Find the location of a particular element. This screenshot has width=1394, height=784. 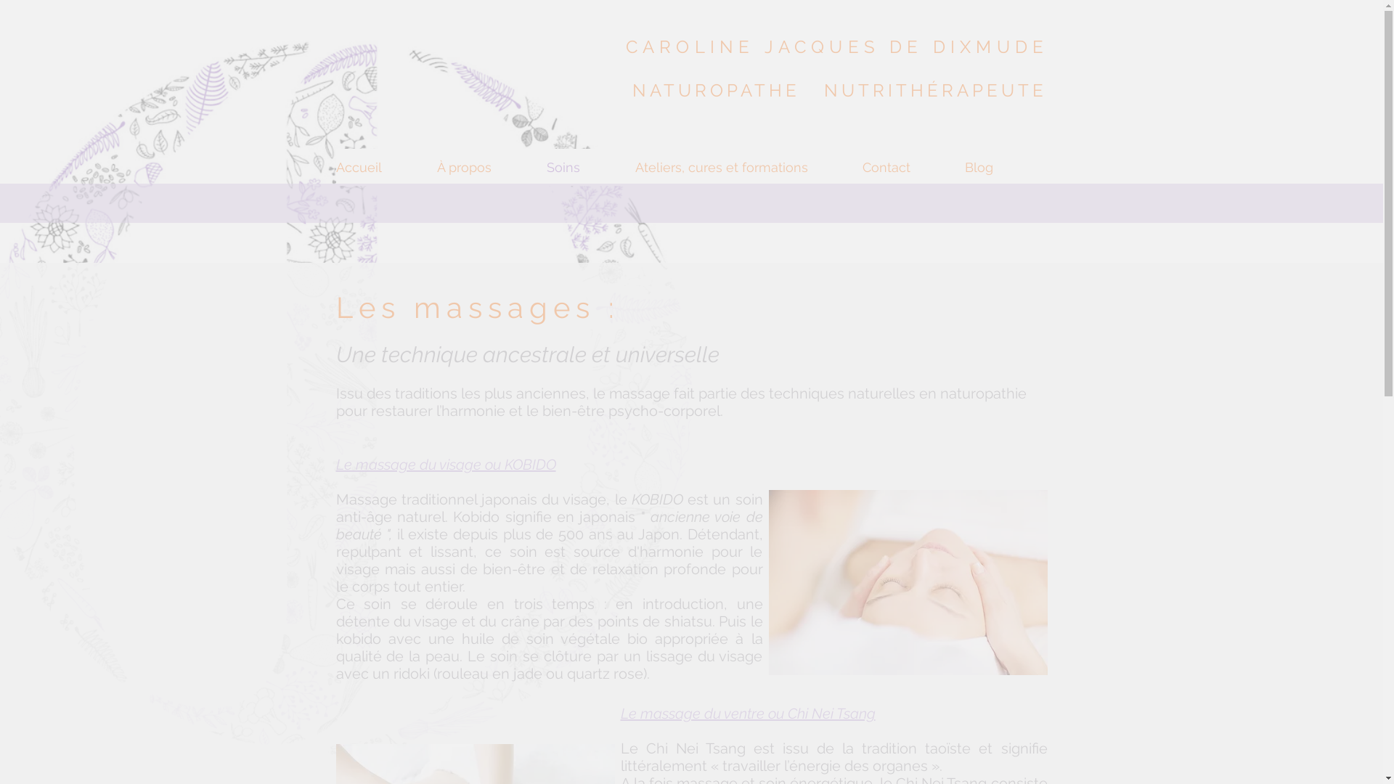

  is located at coordinates (1053, 46).